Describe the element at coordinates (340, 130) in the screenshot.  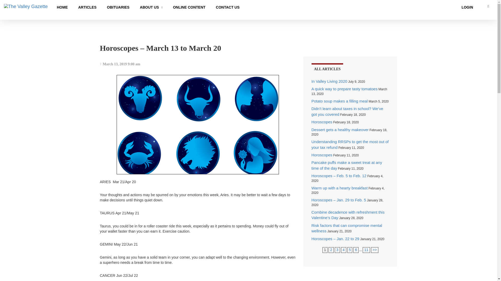
I see `Dessert gets a healthy makeover` at that location.